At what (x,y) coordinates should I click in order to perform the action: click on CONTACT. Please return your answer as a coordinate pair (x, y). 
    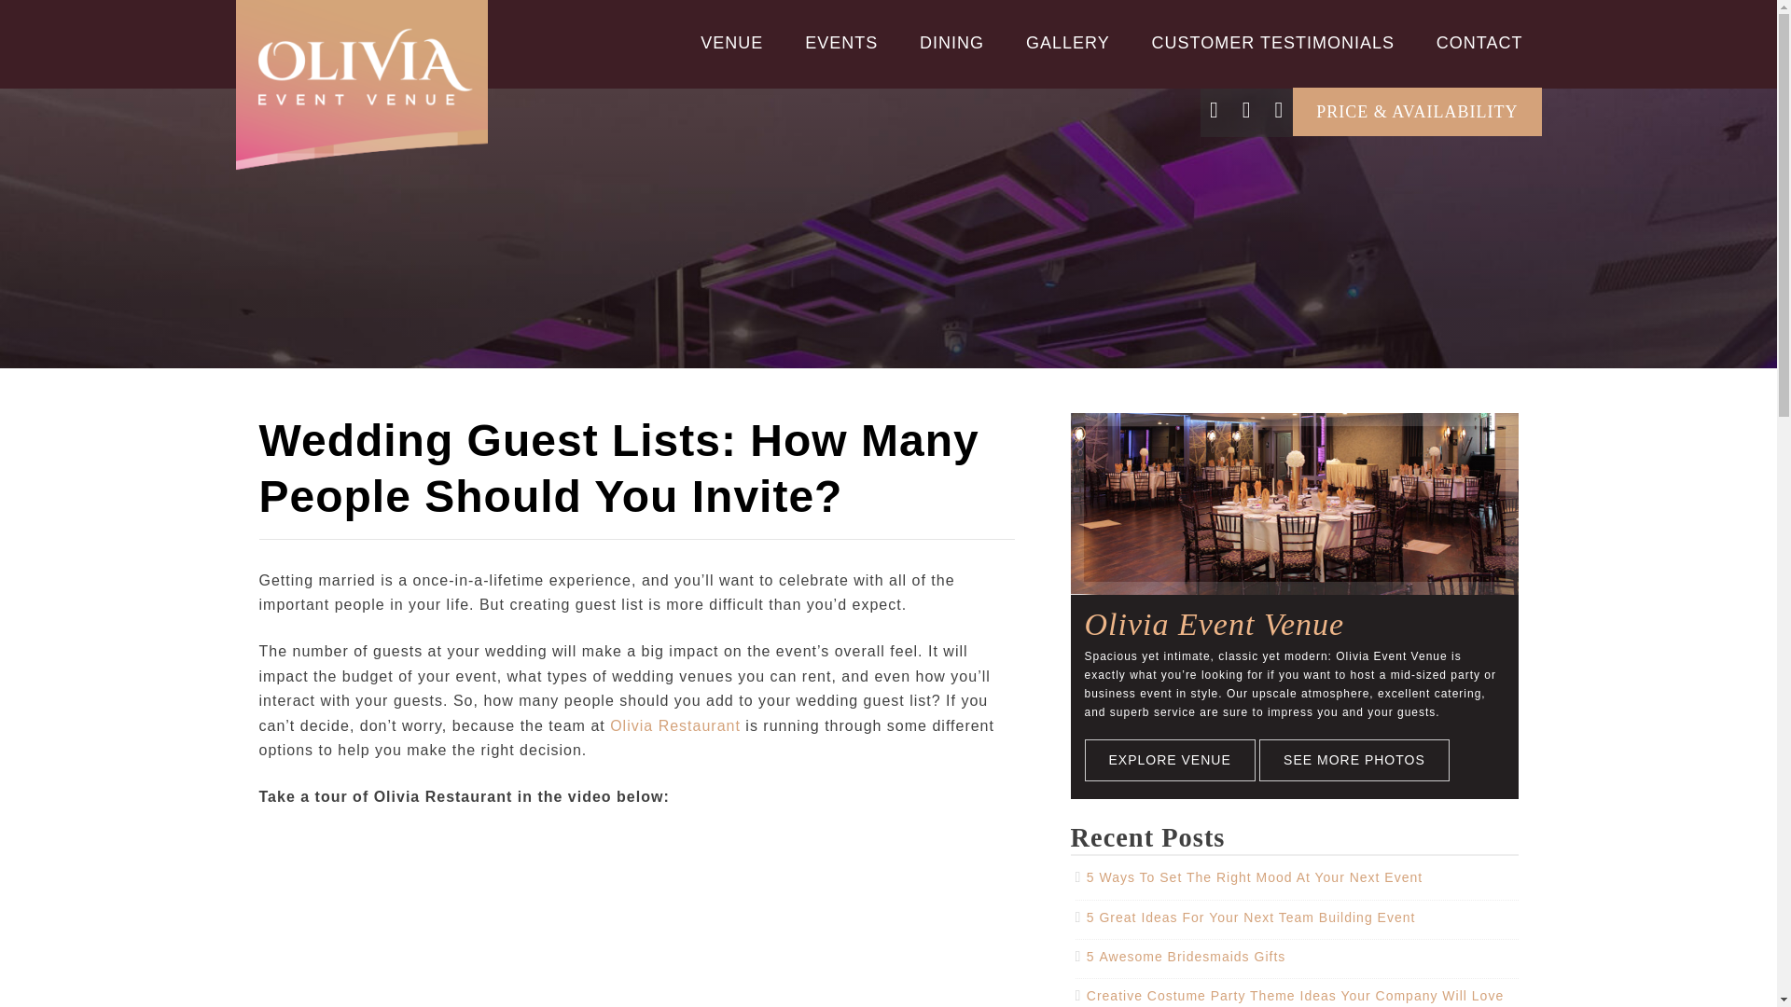
    Looking at the image, I should click on (1479, 43).